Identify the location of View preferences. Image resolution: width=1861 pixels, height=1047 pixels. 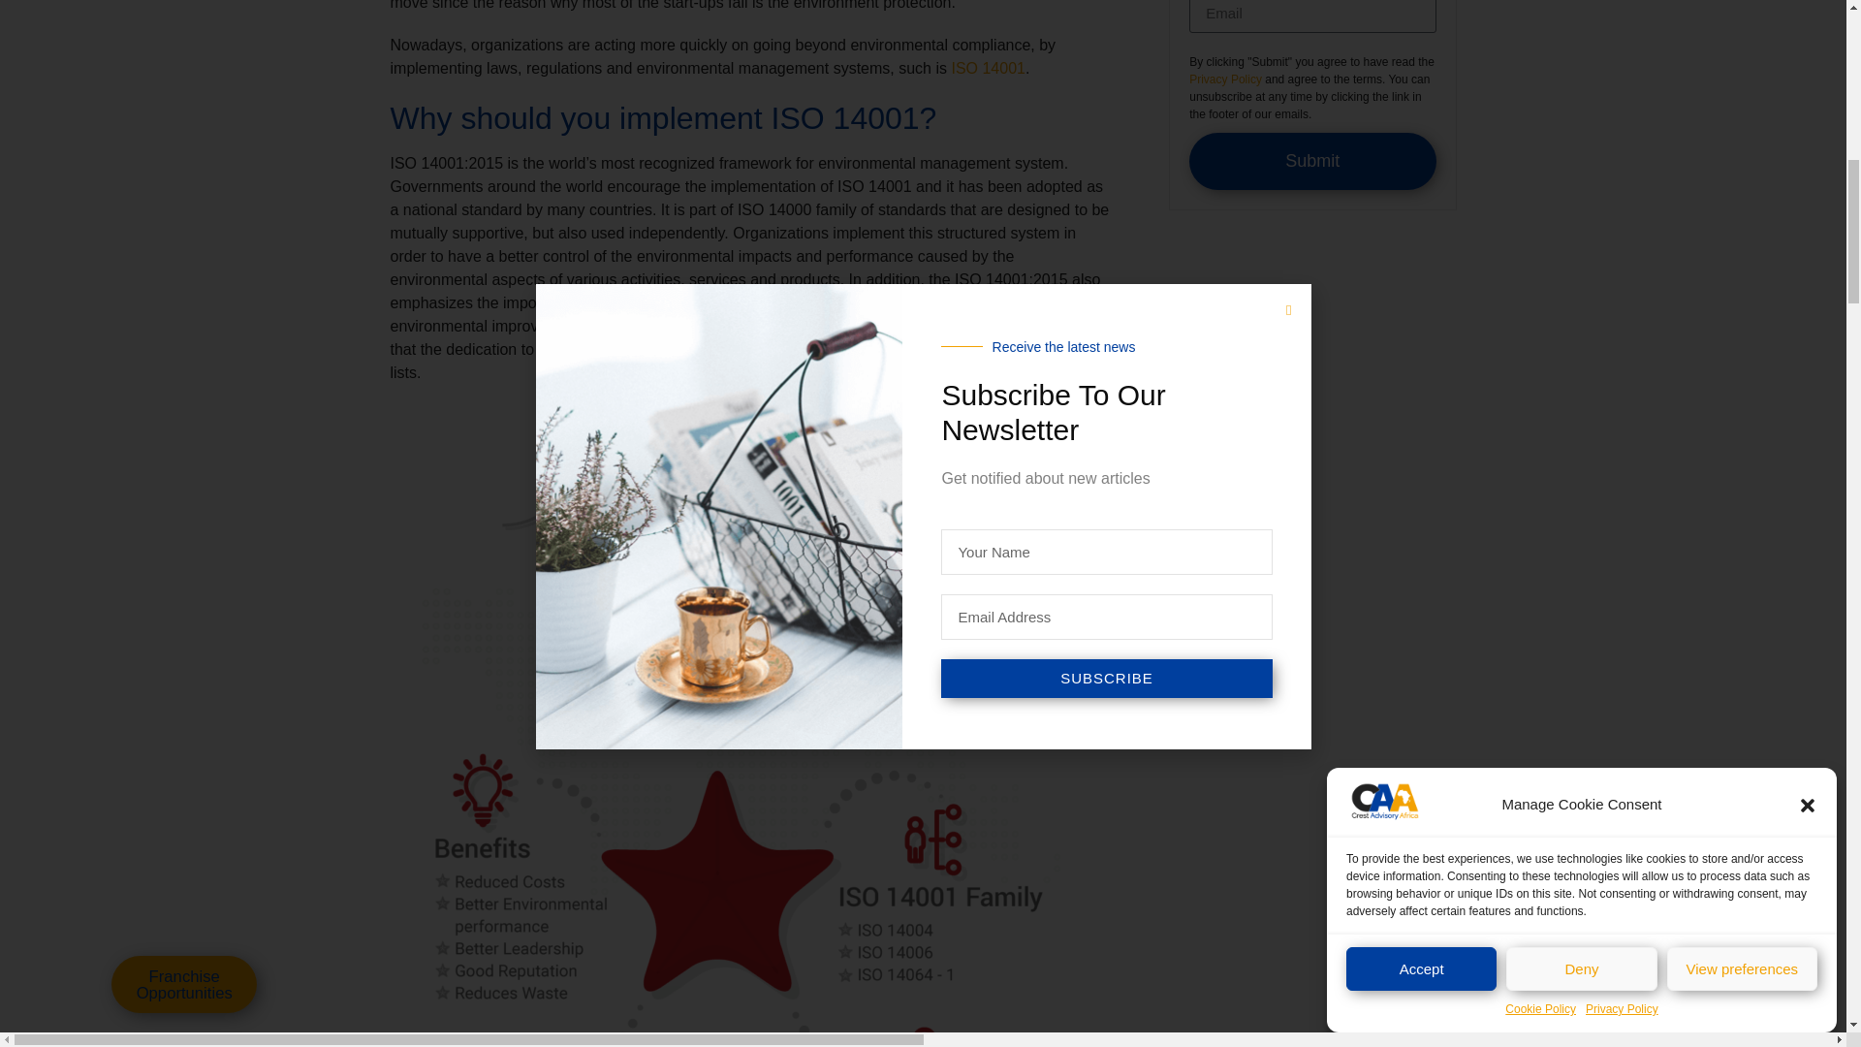
(1743, 76).